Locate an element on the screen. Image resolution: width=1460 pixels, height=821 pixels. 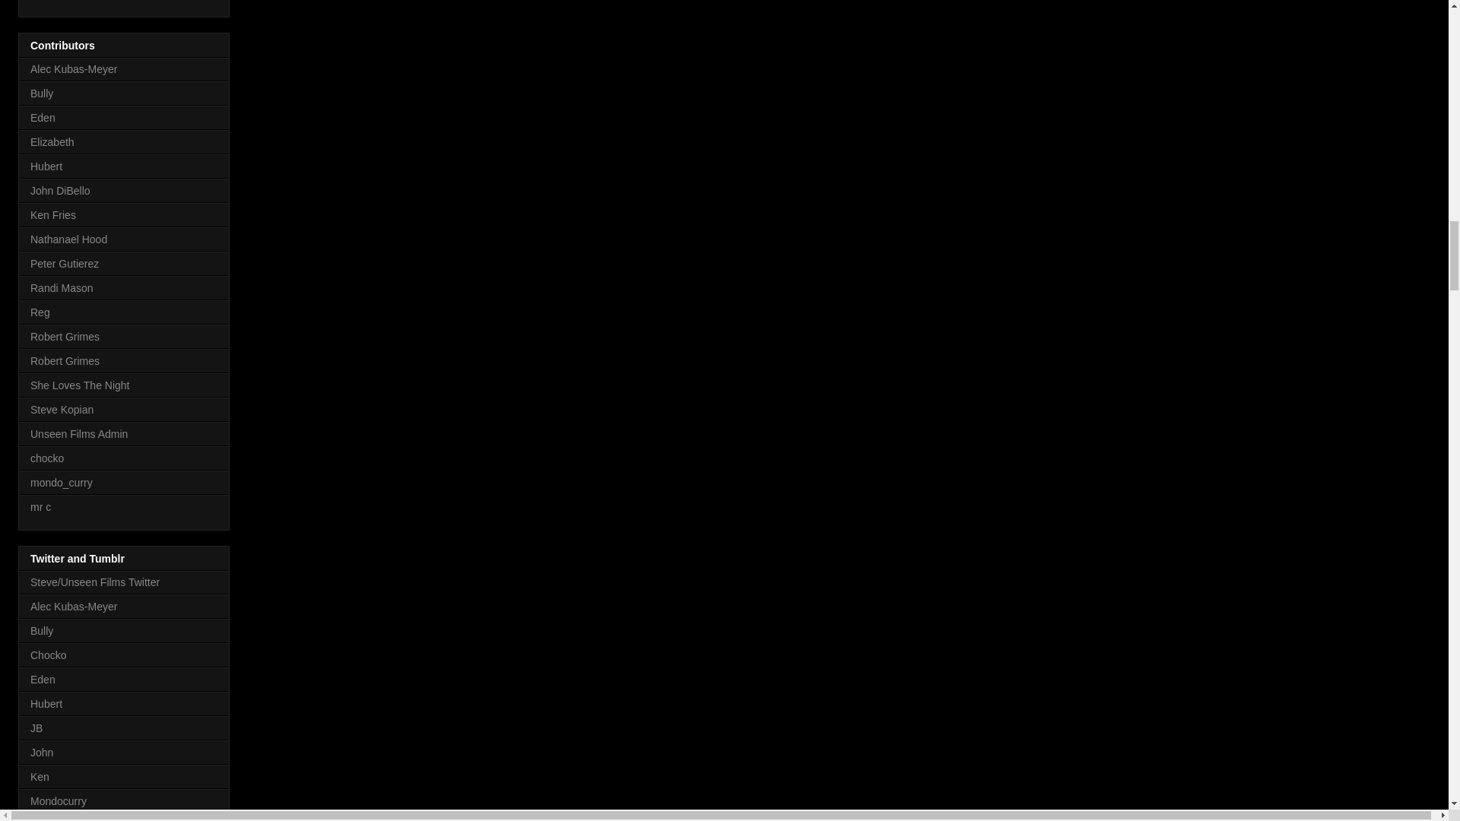
She Loves The Night is located at coordinates (80, 385).